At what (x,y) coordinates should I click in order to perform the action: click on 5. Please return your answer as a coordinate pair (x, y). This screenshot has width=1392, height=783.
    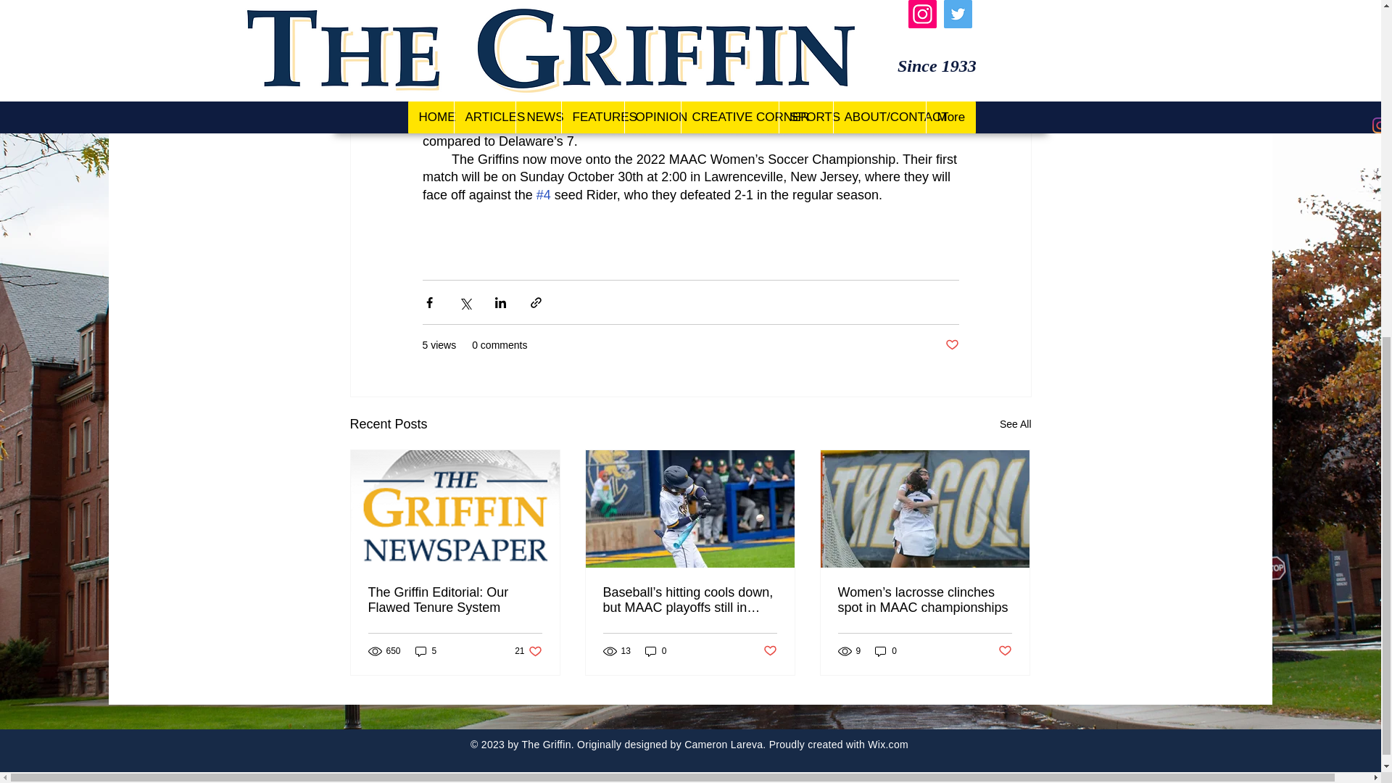
    Looking at the image, I should click on (426, 651).